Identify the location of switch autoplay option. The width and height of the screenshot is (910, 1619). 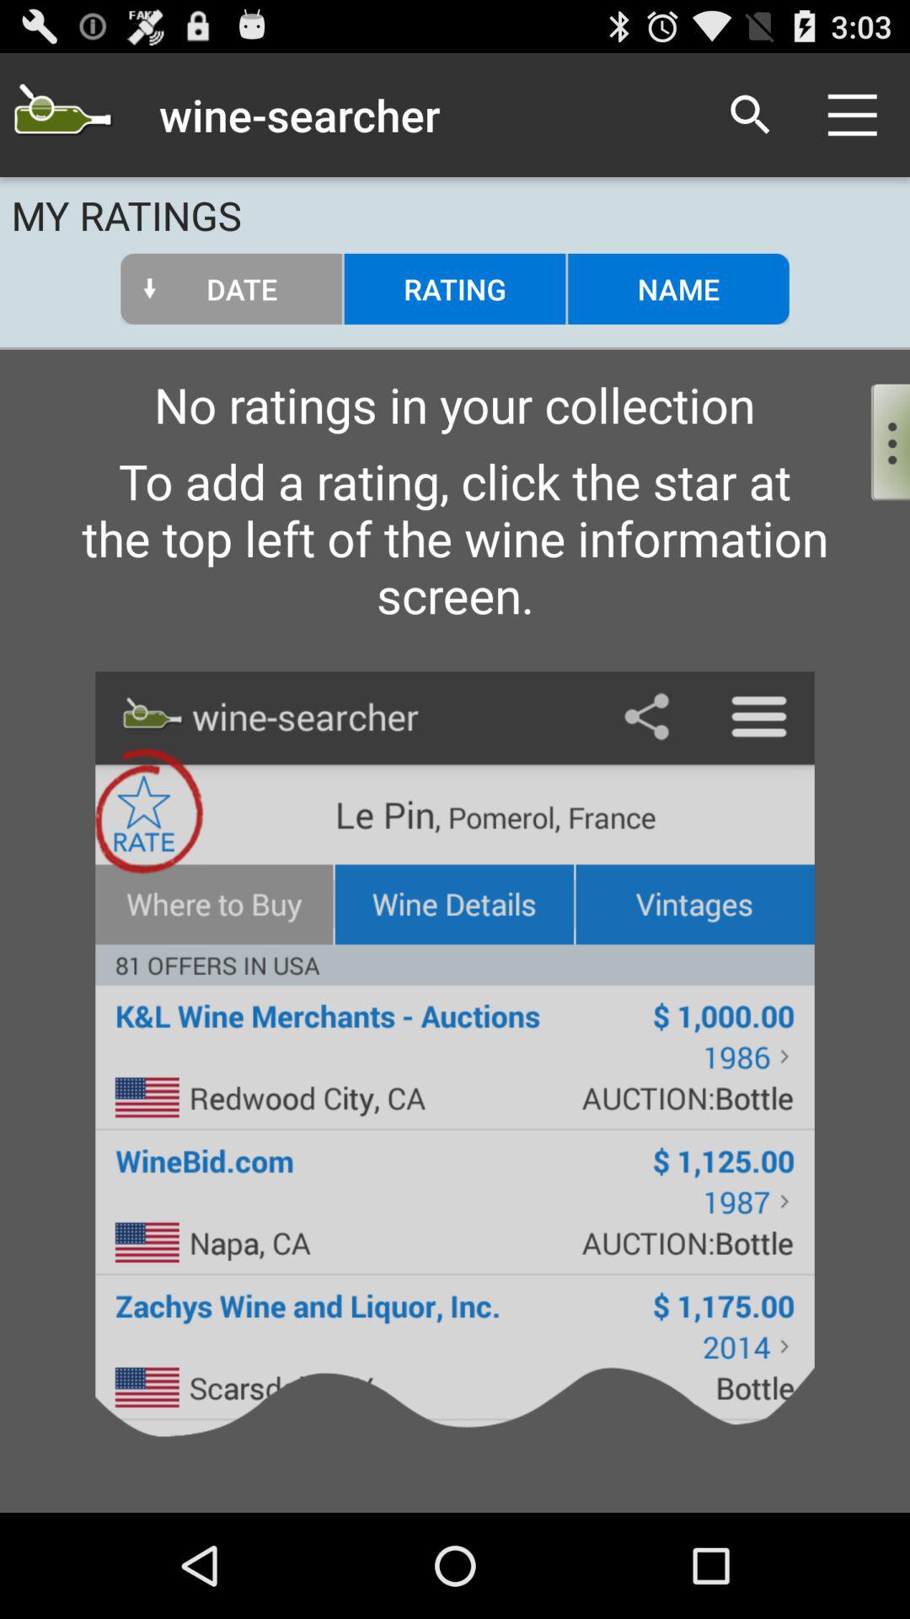
(876, 438).